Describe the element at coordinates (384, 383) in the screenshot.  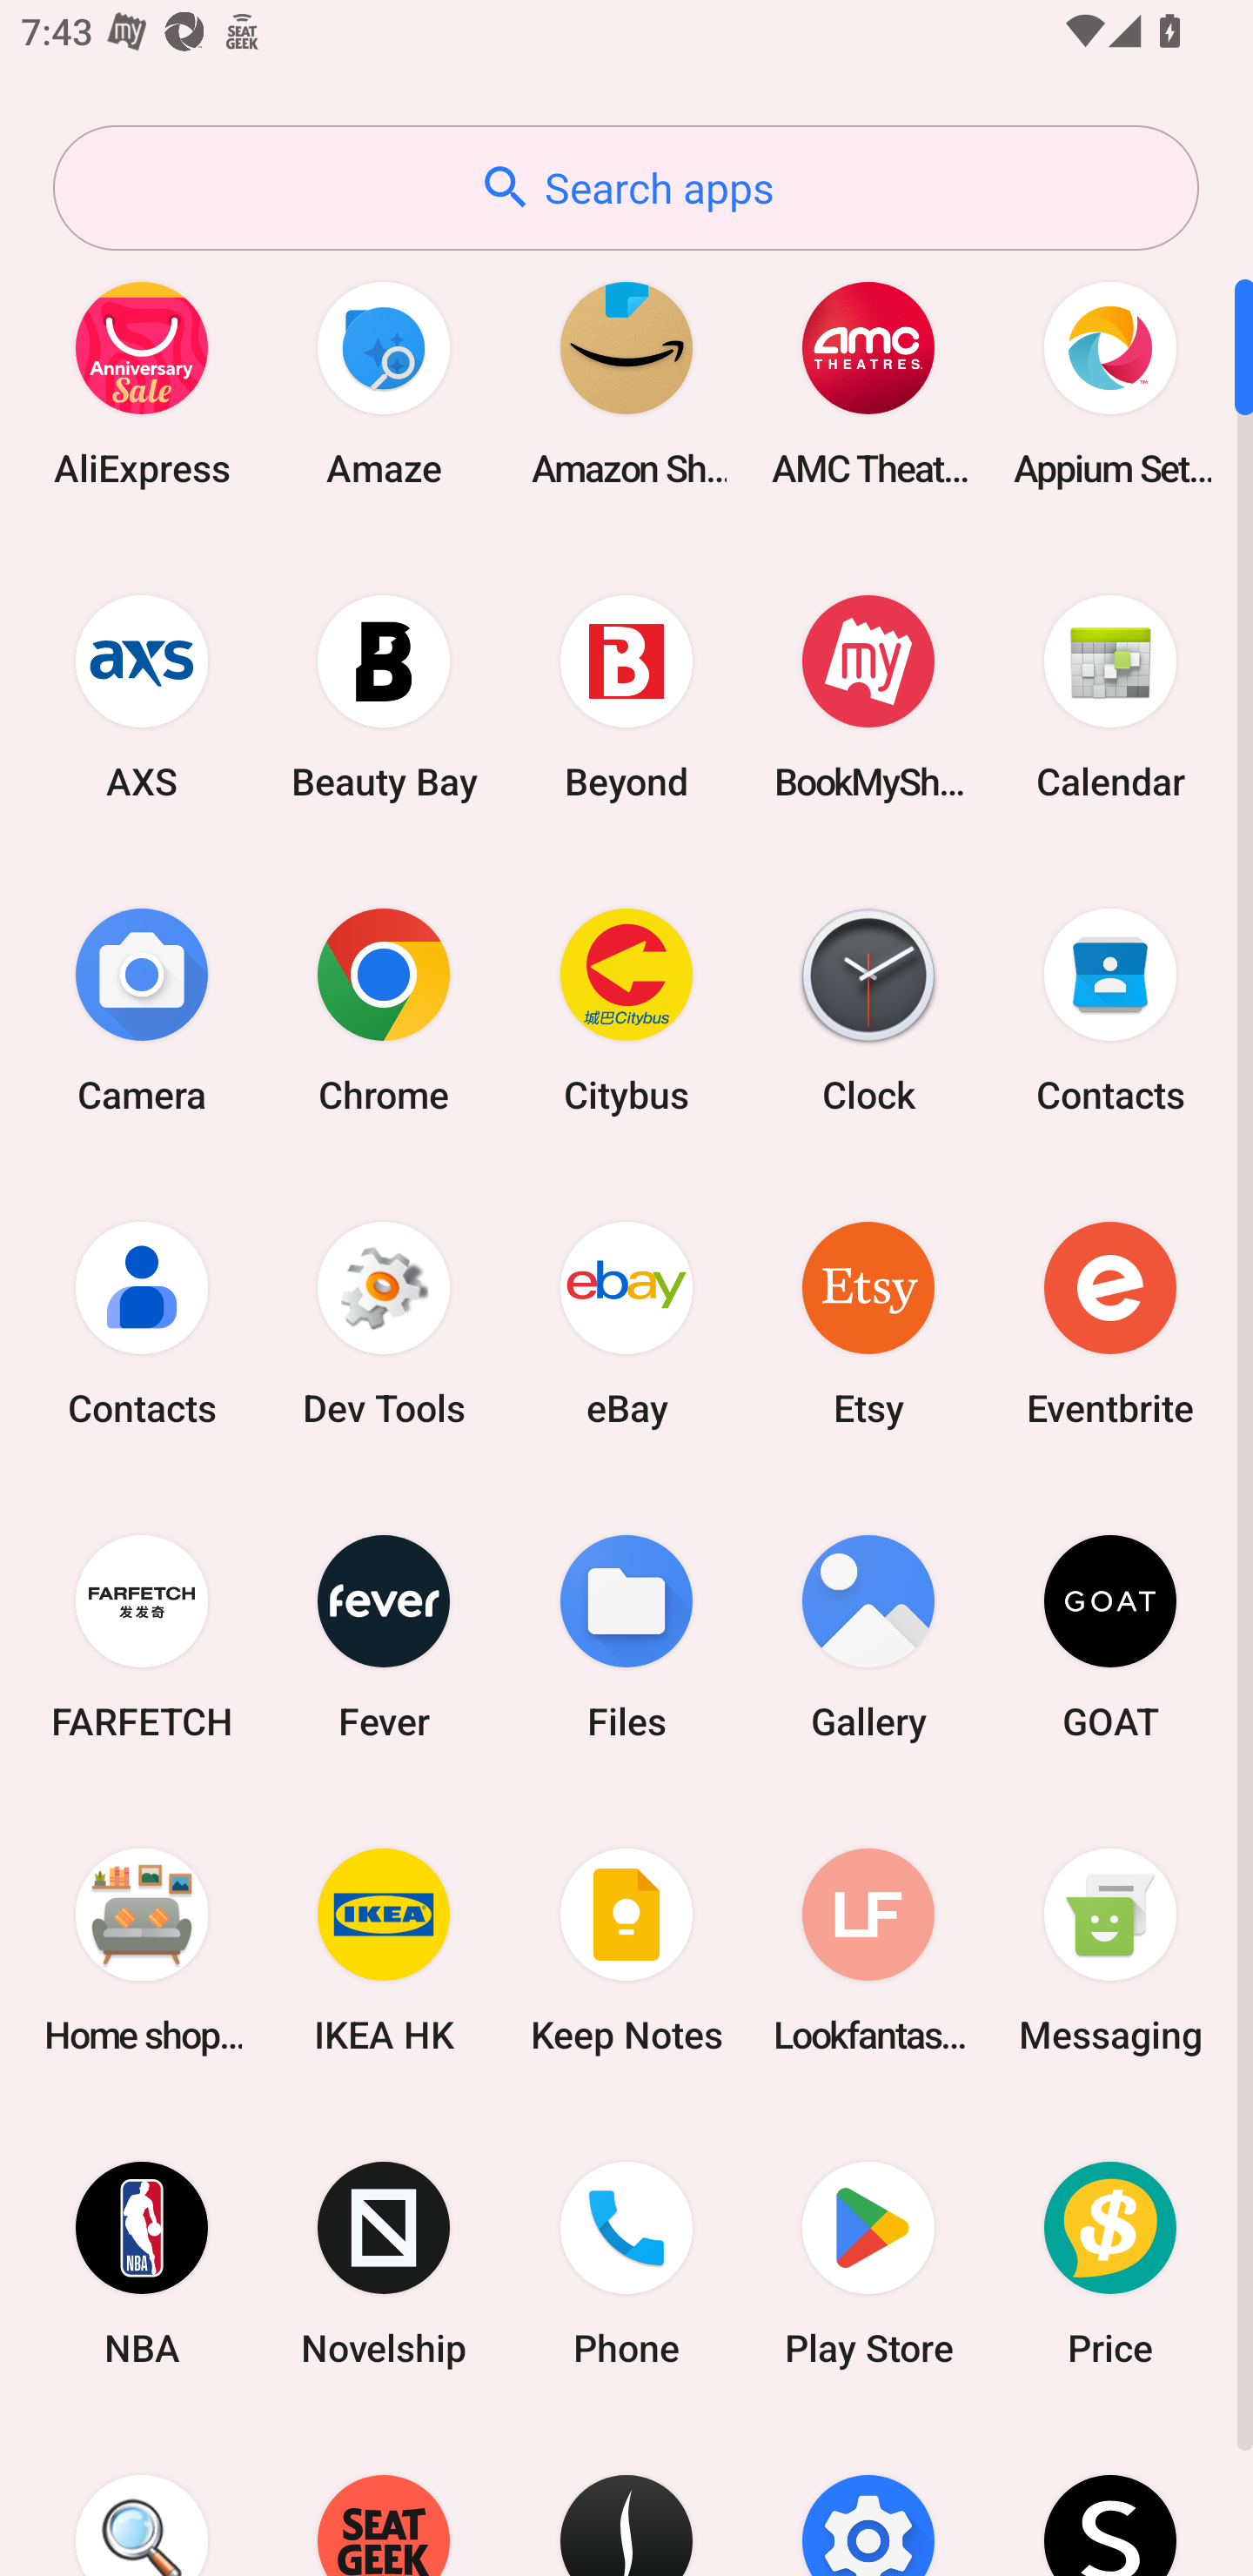
I see `Amaze` at that location.